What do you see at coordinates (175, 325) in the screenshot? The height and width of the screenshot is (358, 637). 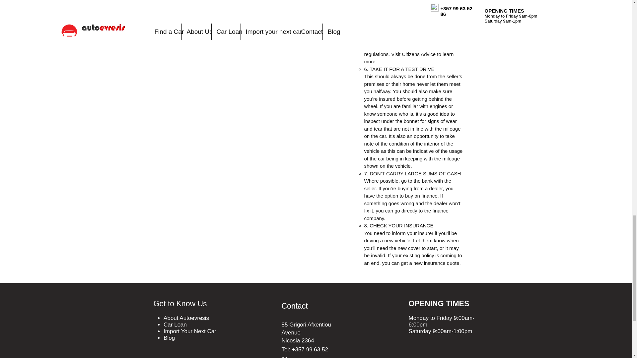 I see `Car Loan` at bounding box center [175, 325].